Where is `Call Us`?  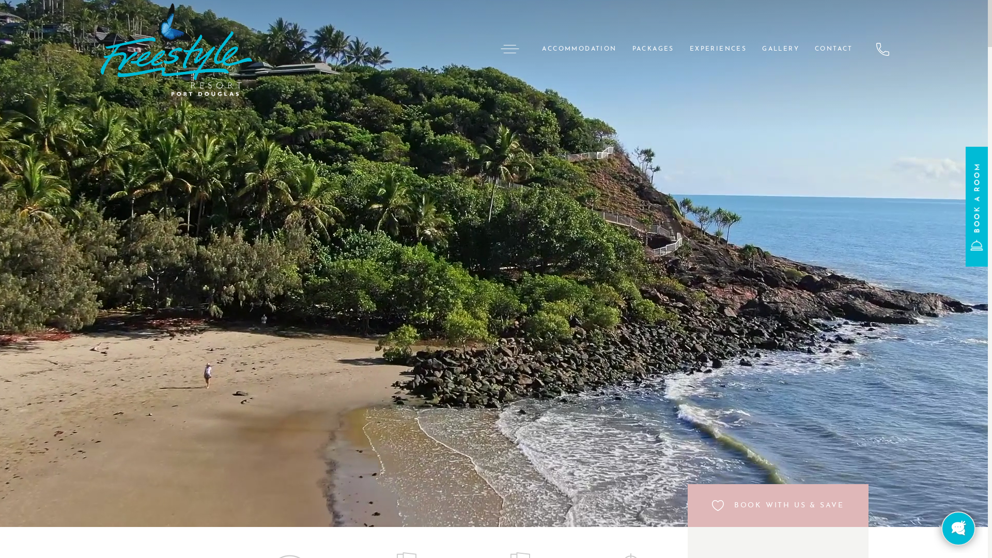 Call Us is located at coordinates (882, 49).